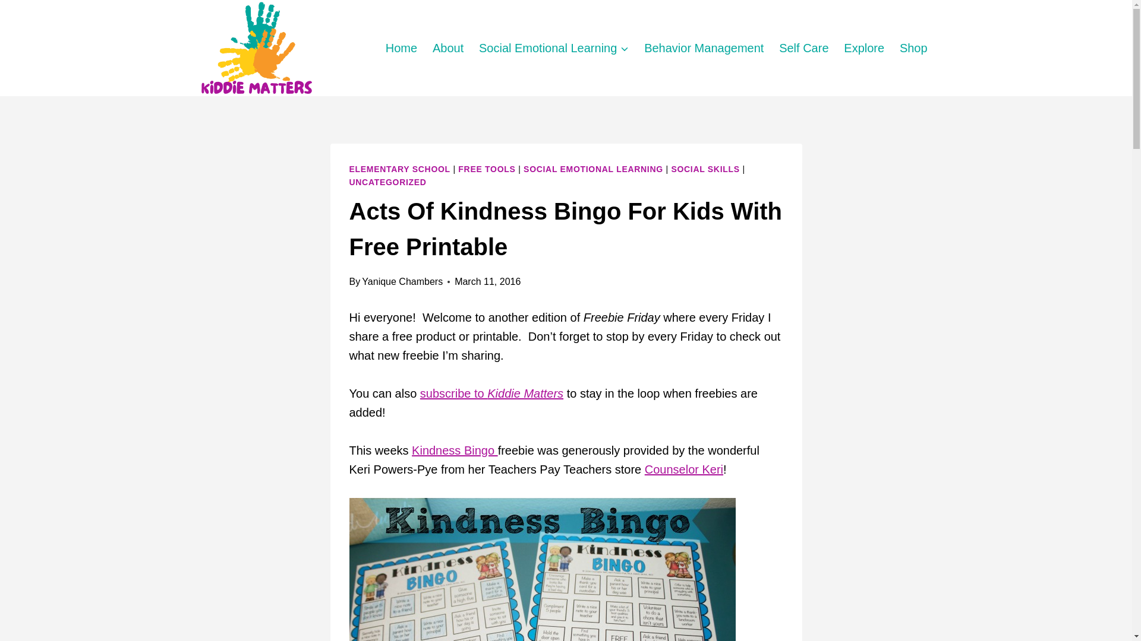 Image resolution: width=1141 pixels, height=641 pixels. What do you see at coordinates (401, 47) in the screenshot?
I see `Home` at bounding box center [401, 47].